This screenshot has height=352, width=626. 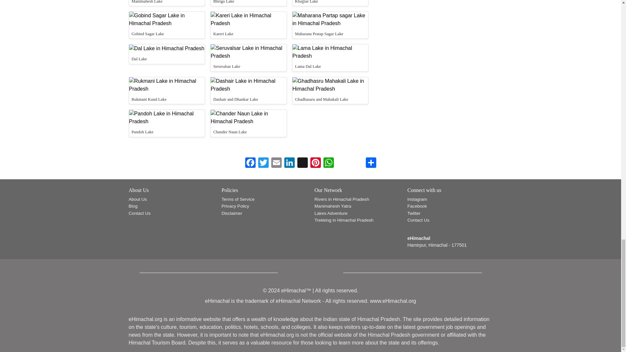 I want to click on Pinterest, so click(x=316, y=163).